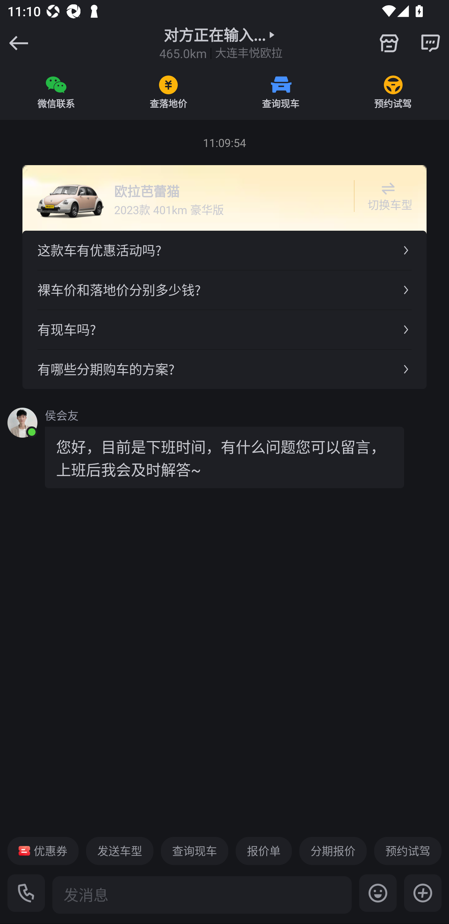 Image resolution: width=449 pixels, height=924 pixels. What do you see at coordinates (221, 43) in the screenshot?
I see `对方正在输入... 465.0km 大连丰悦欧拉` at bounding box center [221, 43].